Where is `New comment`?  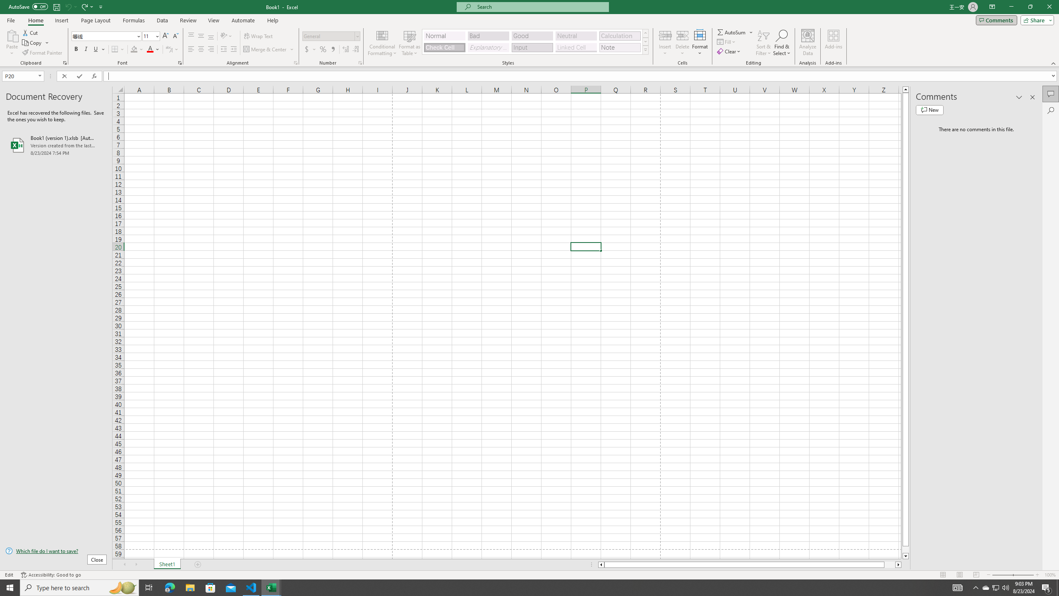
New comment is located at coordinates (930, 110).